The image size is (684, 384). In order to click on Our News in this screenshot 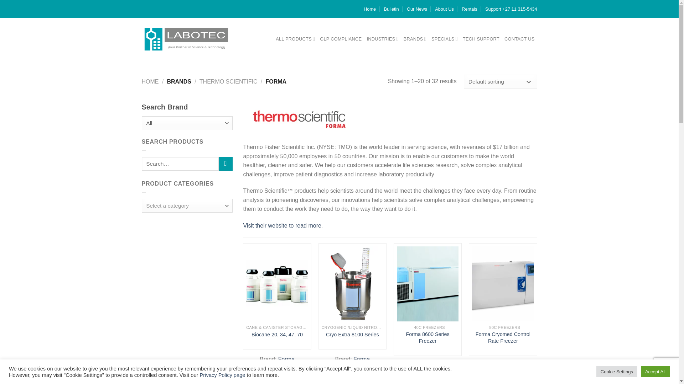, I will do `click(417, 9)`.